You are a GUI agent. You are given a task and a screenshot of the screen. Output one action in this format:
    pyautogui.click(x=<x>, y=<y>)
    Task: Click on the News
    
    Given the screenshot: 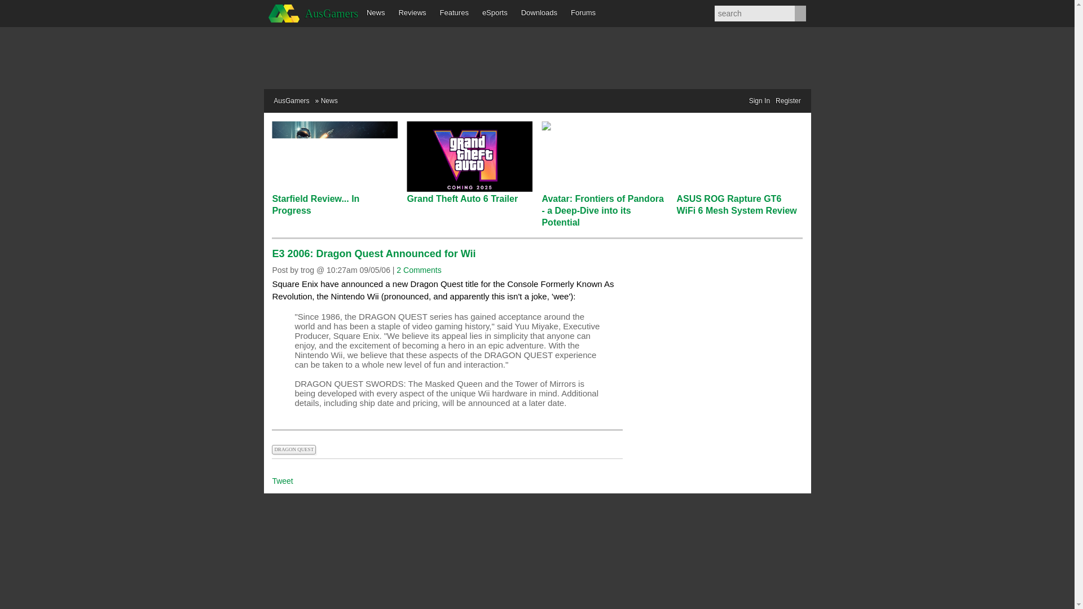 What is the action you would take?
    pyautogui.click(x=376, y=14)
    